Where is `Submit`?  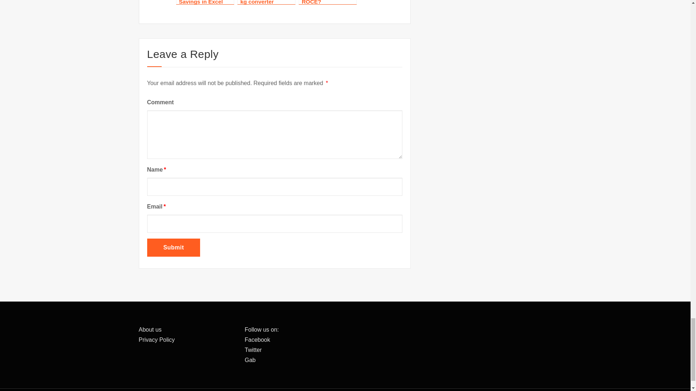
Submit is located at coordinates (173, 247).